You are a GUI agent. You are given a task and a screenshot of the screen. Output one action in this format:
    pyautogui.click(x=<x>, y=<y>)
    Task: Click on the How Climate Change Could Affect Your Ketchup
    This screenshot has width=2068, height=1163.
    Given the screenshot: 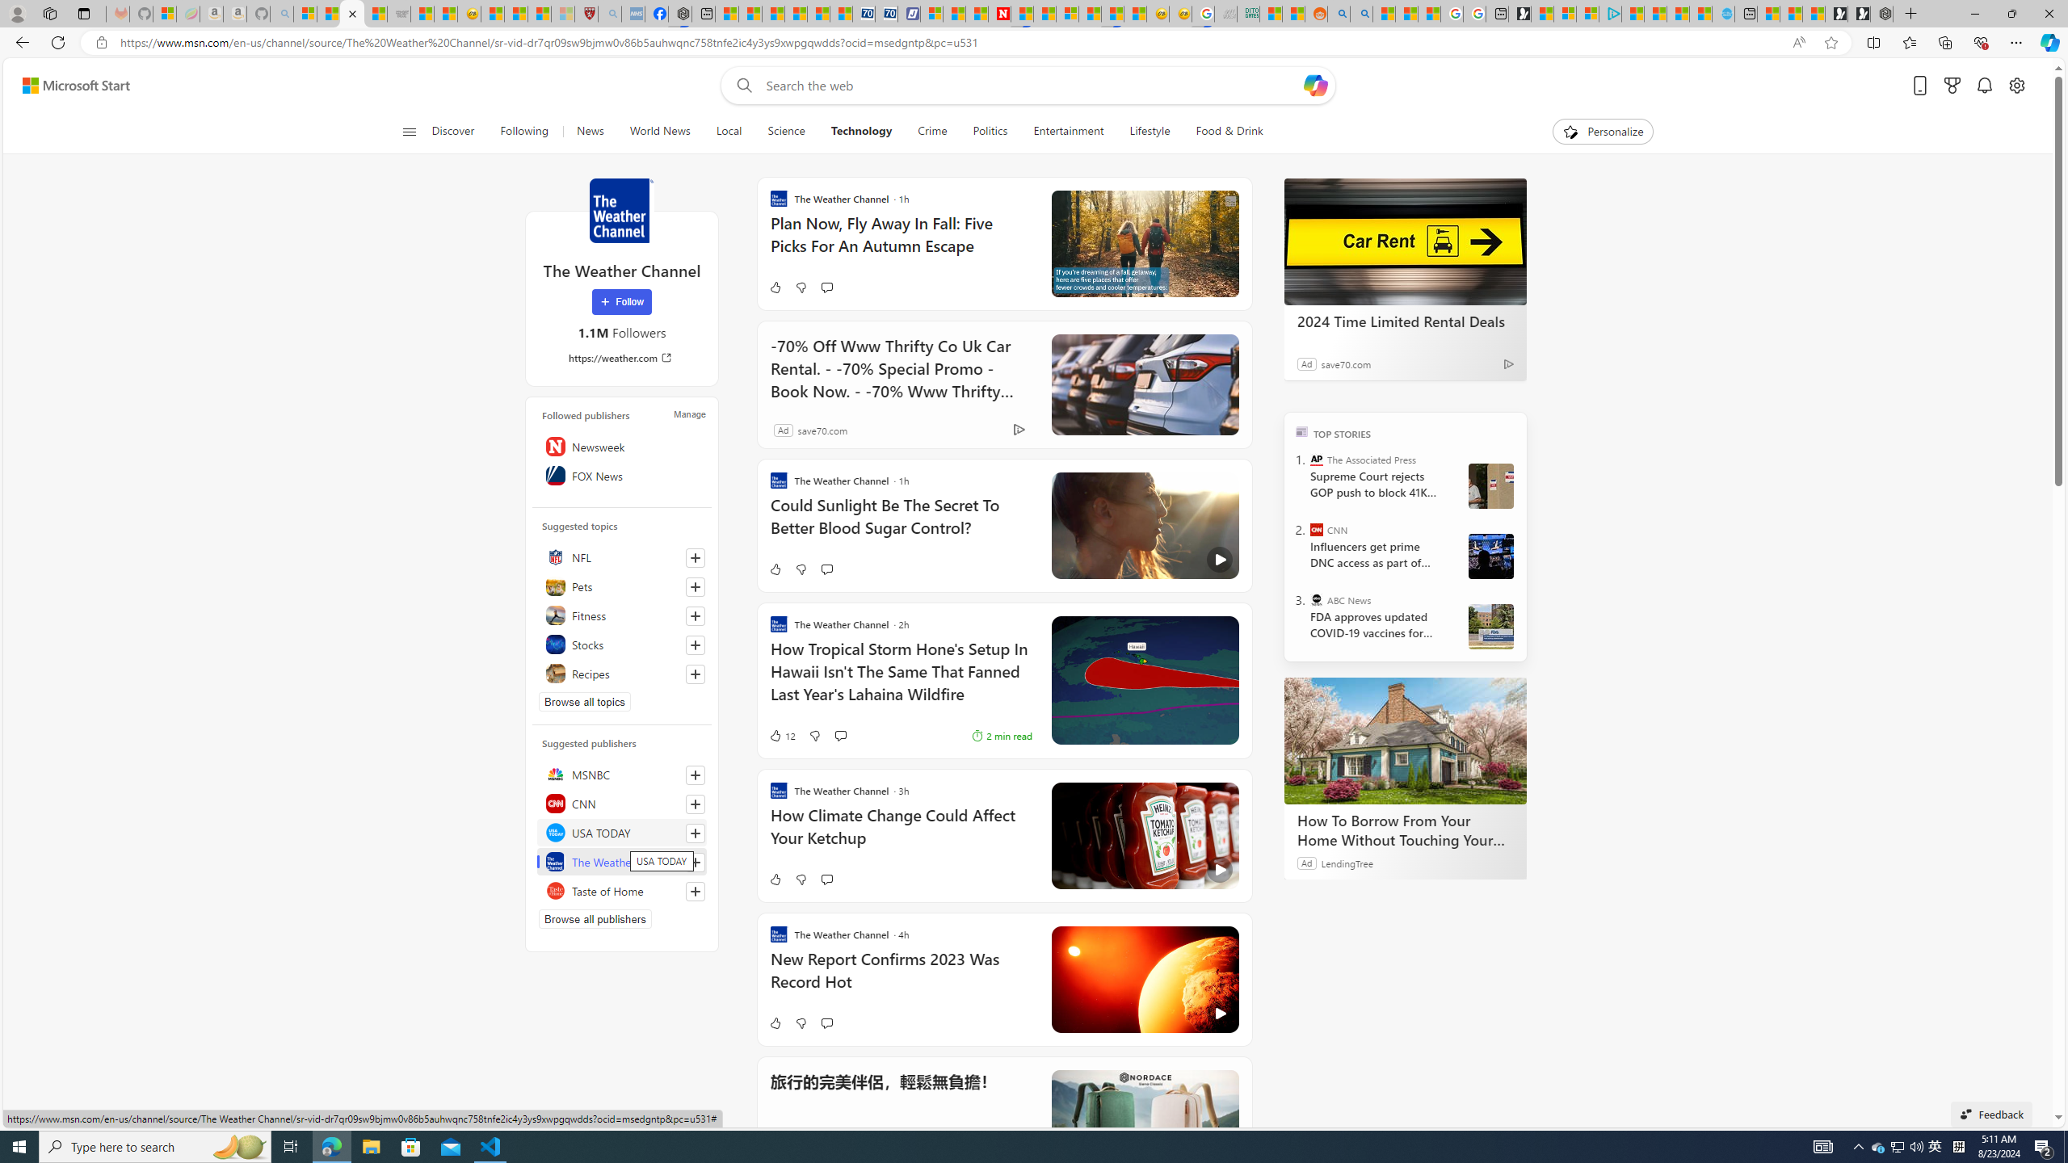 What is the action you would take?
    pyautogui.click(x=900, y=835)
    